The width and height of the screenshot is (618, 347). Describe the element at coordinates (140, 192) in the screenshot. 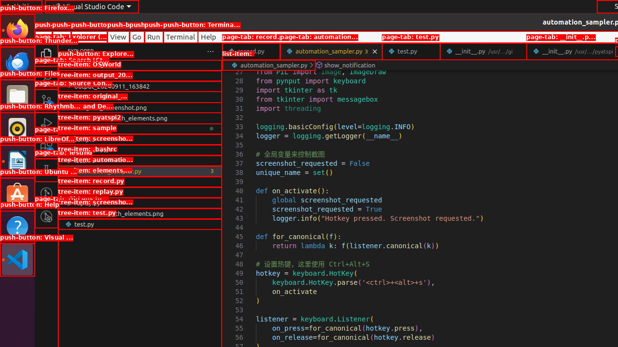

I see `record.py` at that location.